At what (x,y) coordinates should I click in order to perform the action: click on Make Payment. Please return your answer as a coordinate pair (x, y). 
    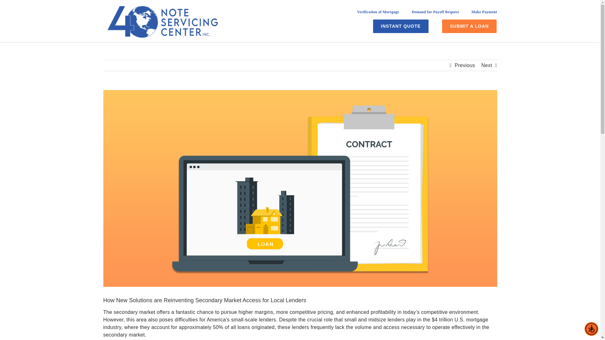
    Looking at the image, I should click on (484, 14).